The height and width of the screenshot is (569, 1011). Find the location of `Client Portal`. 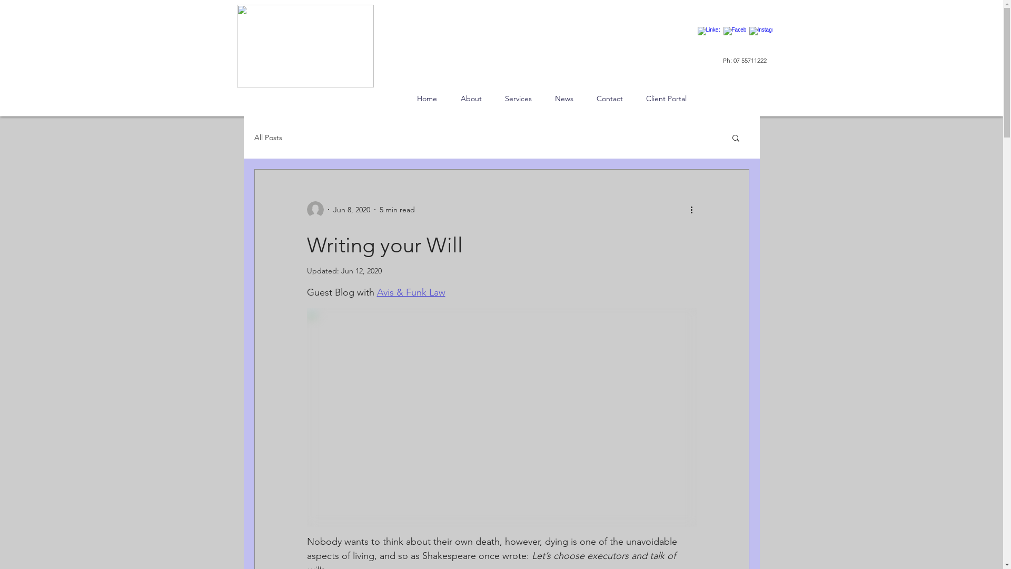

Client Portal is located at coordinates (666, 99).